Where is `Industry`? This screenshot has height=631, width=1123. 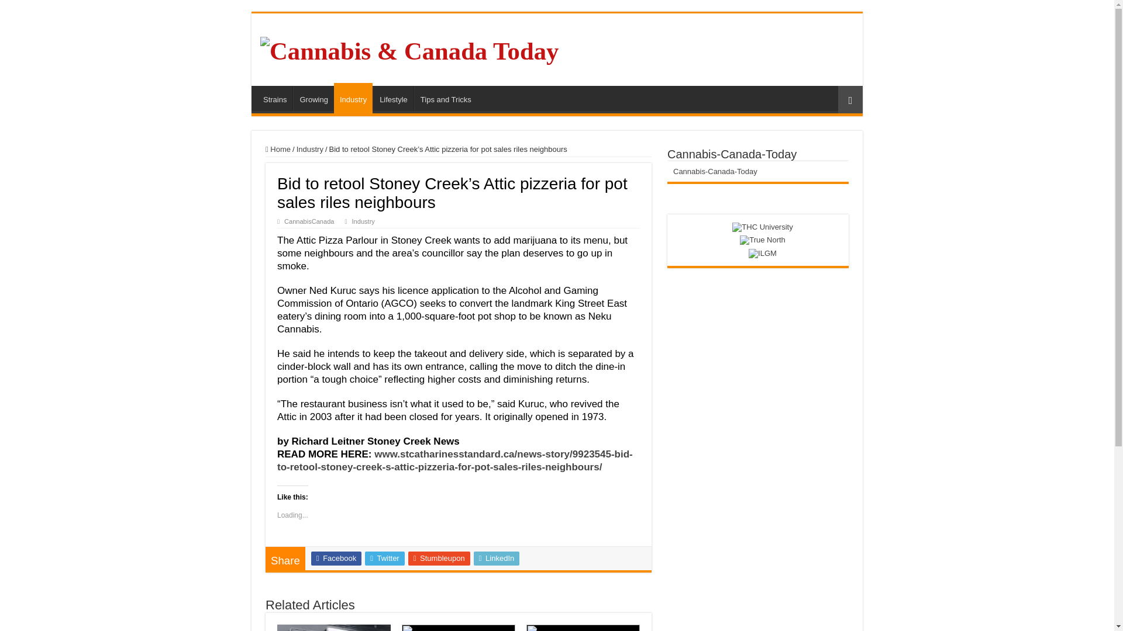 Industry is located at coordinates (309, 150).